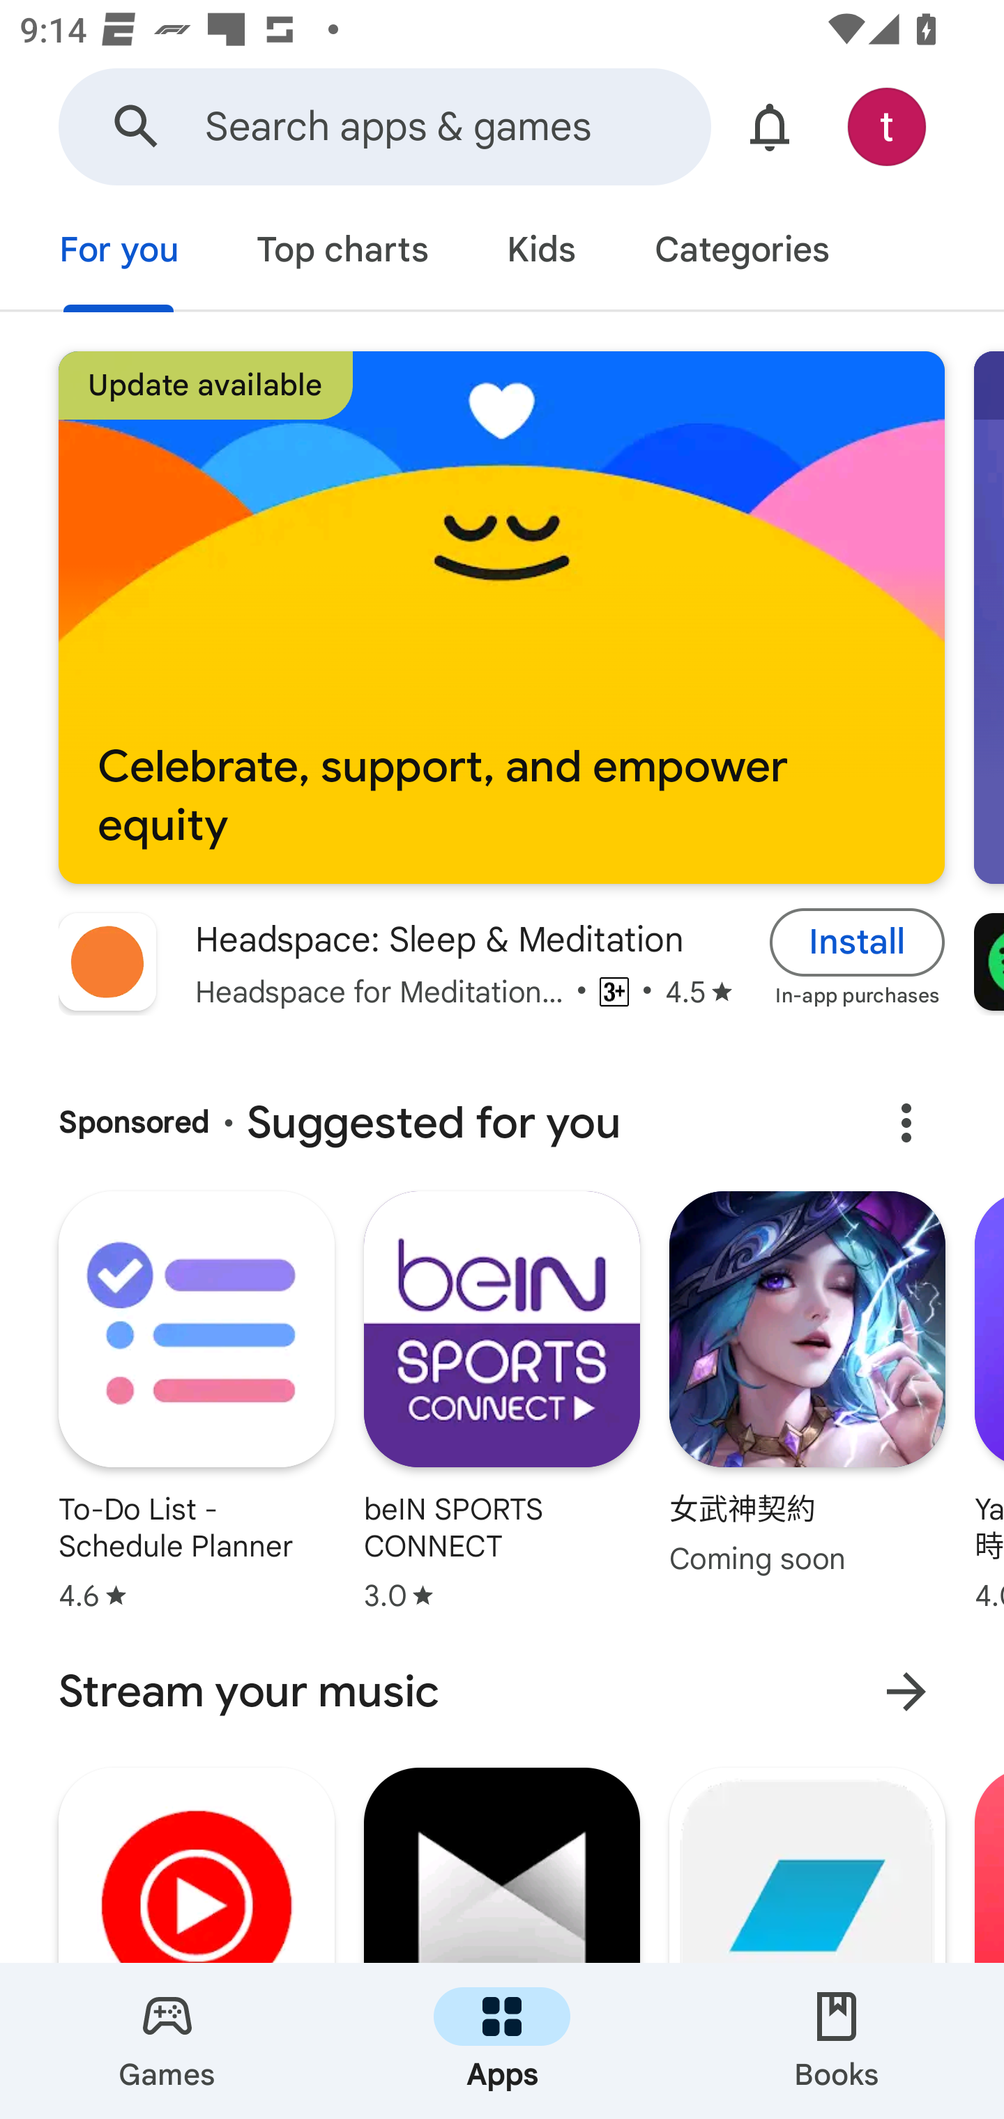 The width and height of the screenshot is (1004, 2119). I want to click on Show notifications and offers., so click(770, 127).